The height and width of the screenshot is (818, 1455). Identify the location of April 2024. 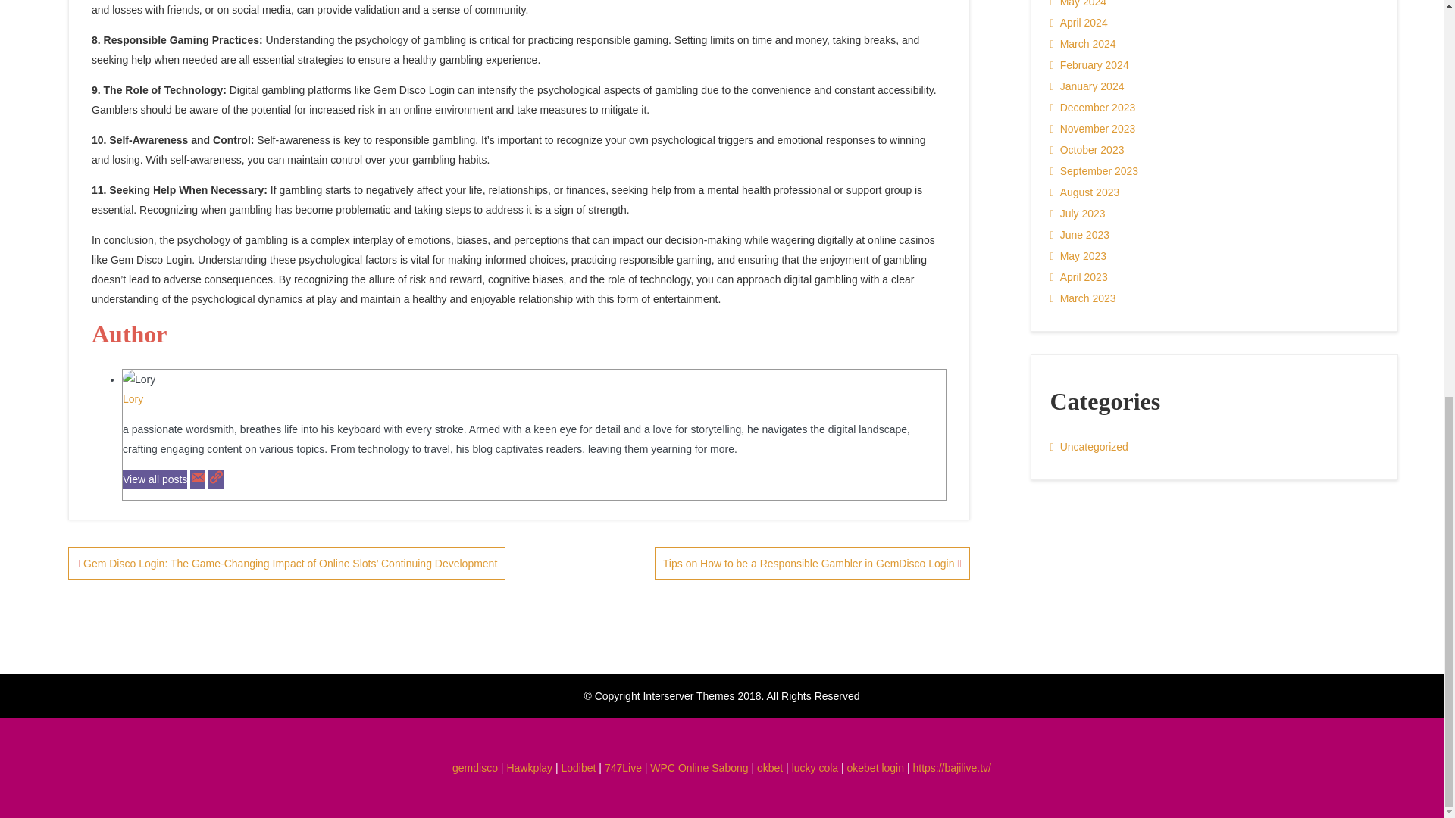
(1079, 23).